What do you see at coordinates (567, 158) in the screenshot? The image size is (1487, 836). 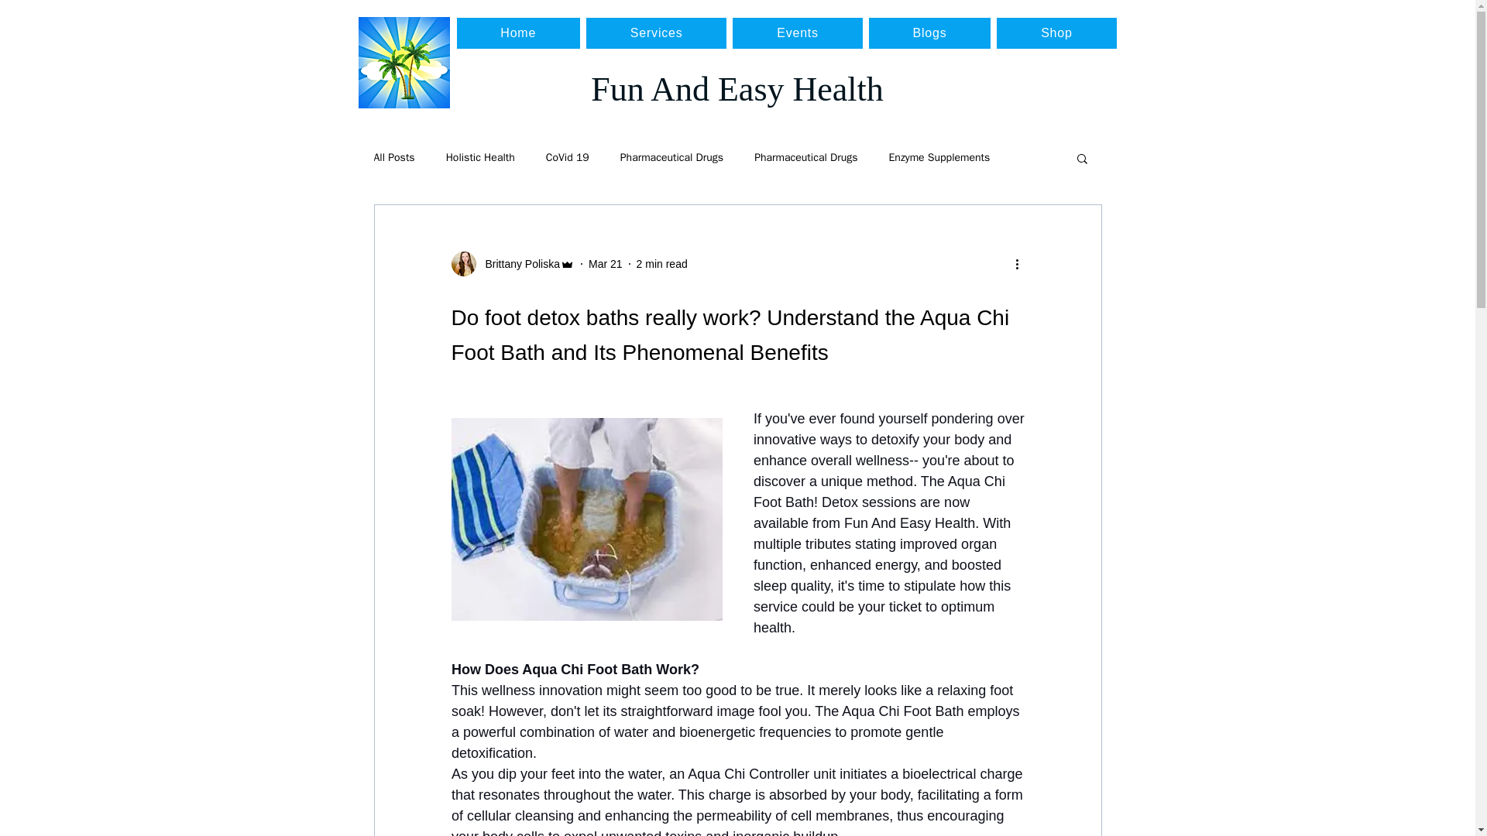 I see `CoVid 19` at bounding box center [567, 158].